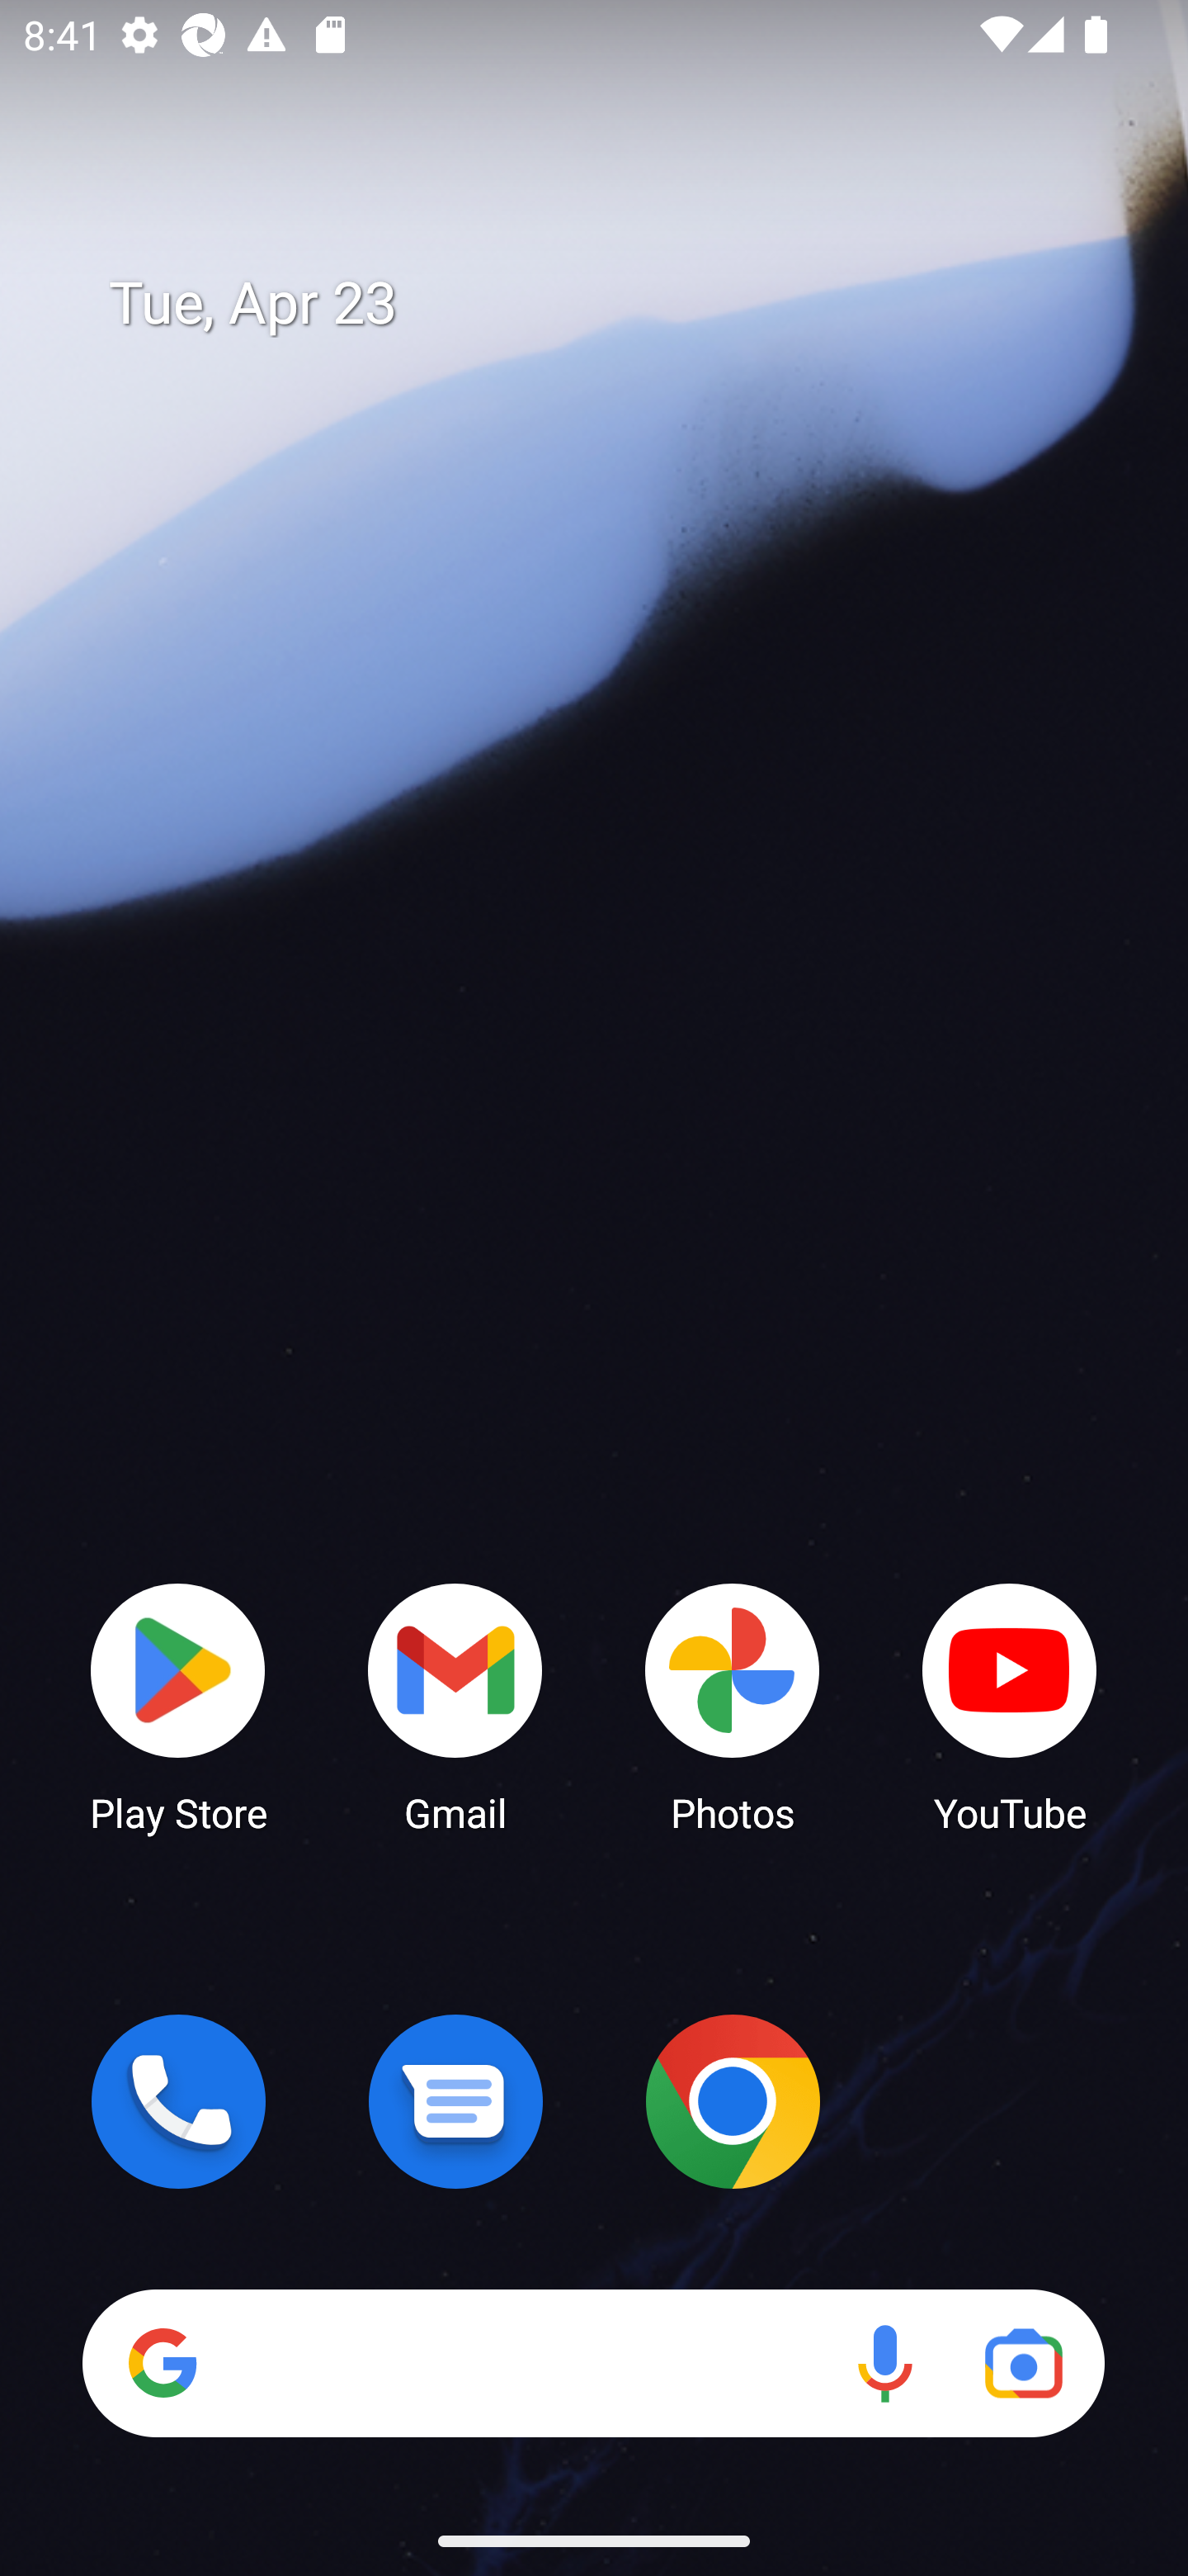 The height and width of the screenshot is (2576, 1188). I want to click on Photos, so click(733, 1706).